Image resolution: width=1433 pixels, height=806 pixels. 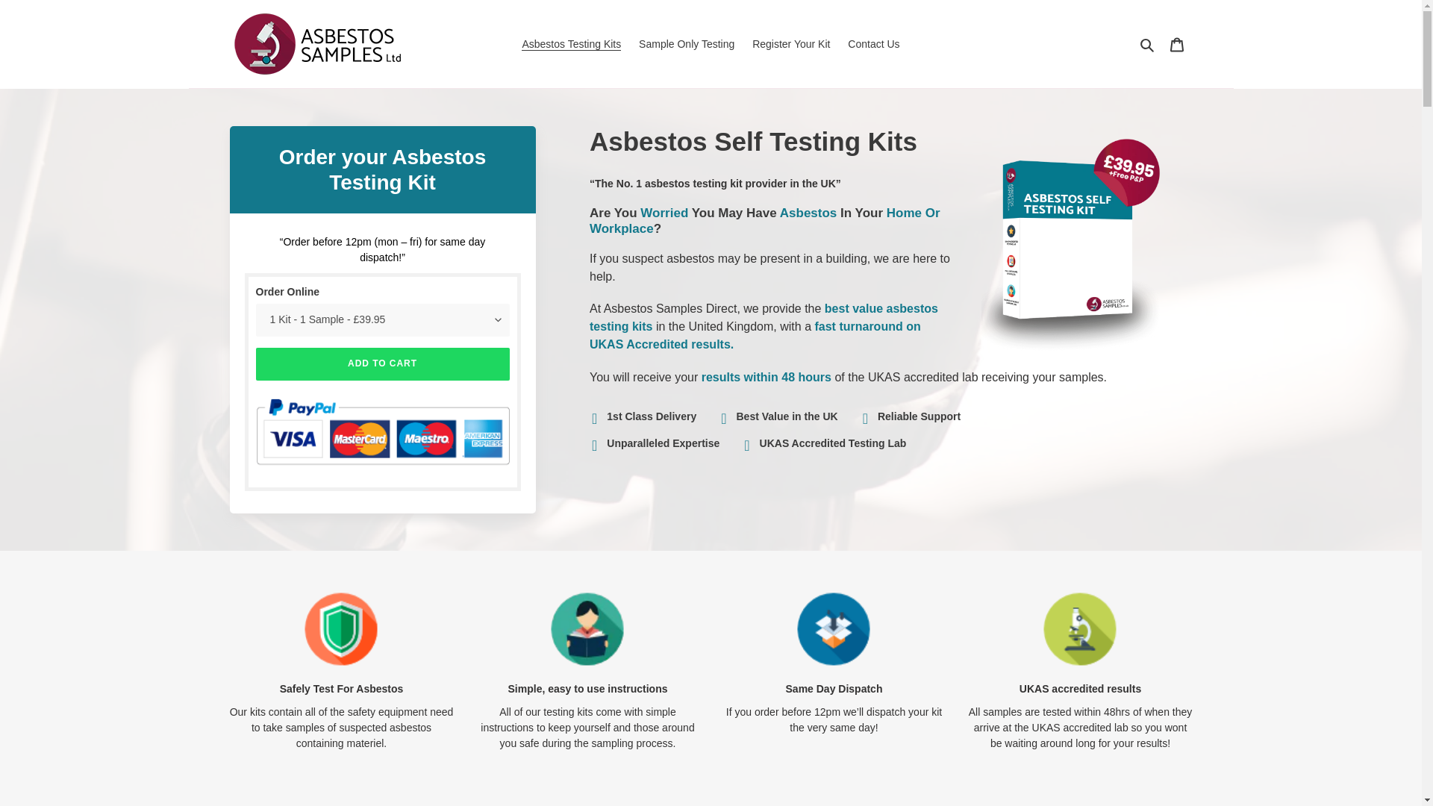 What do you see at coordinates (1148, 43) in the screenshot?
I see `Search` at bounding box center [1148, 43].